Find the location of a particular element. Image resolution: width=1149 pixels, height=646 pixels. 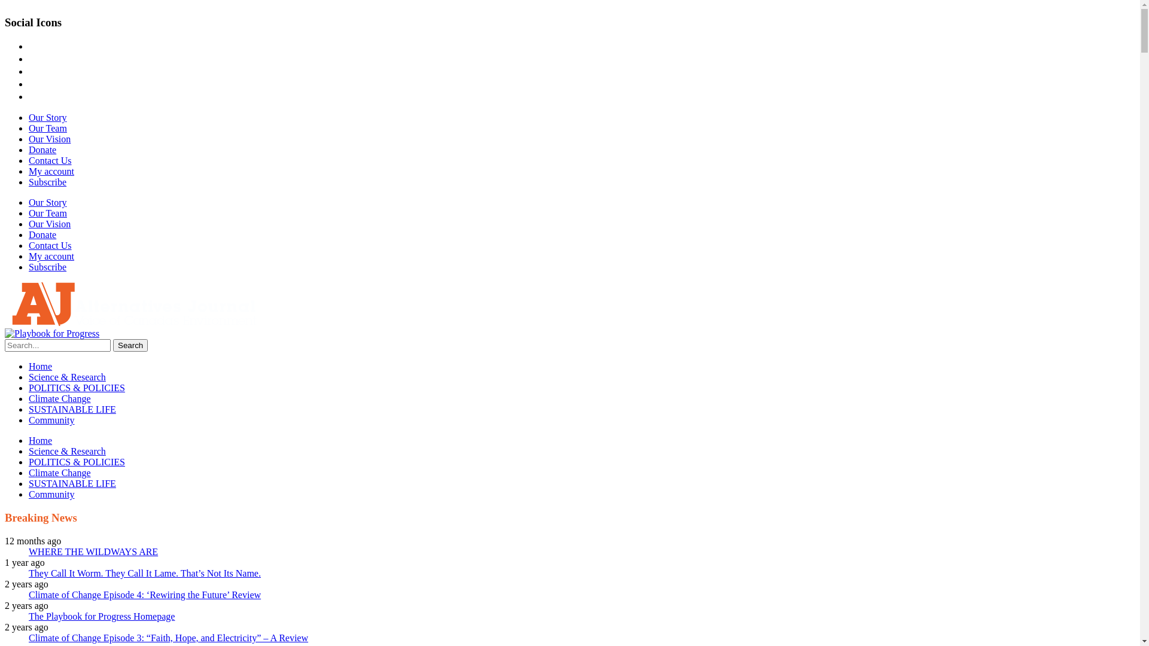

Our Team is located at coordinates (48, 213).